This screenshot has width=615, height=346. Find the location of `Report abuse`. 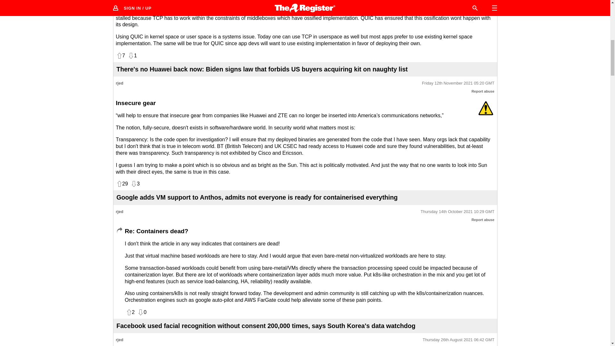

Report abuse is located at coordinates (483, 220).